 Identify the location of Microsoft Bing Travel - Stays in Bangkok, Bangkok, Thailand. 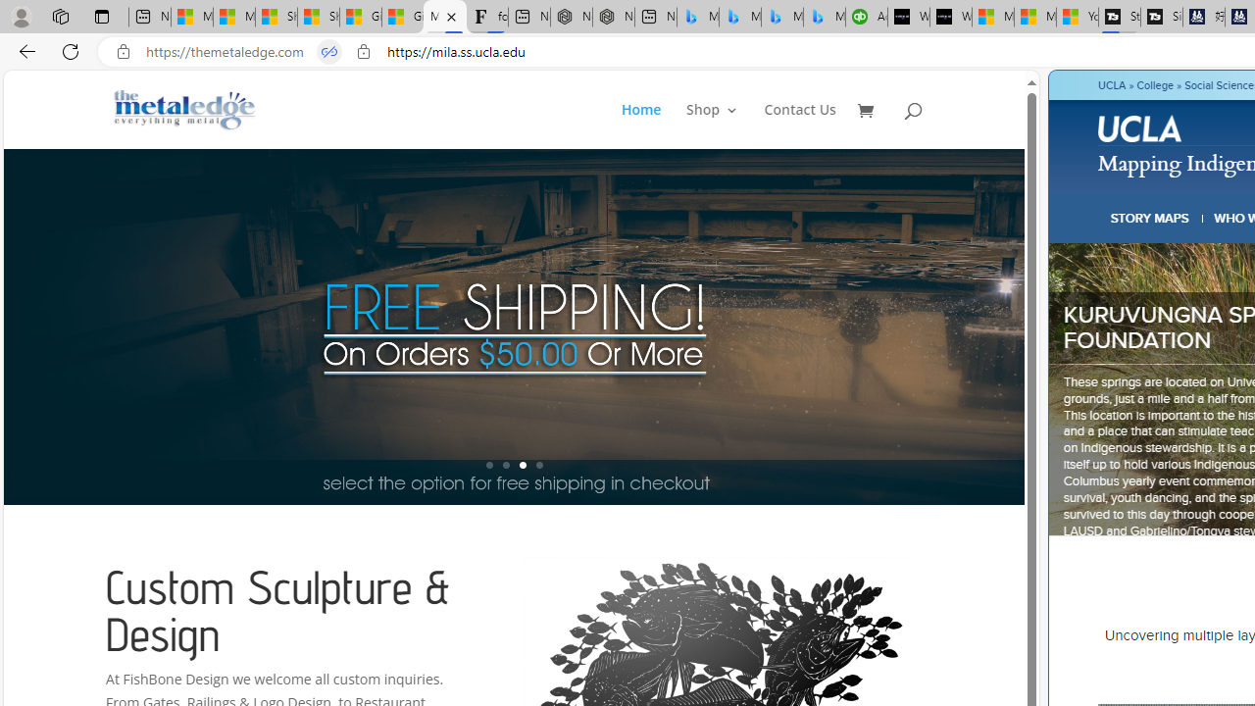
(739, 18).